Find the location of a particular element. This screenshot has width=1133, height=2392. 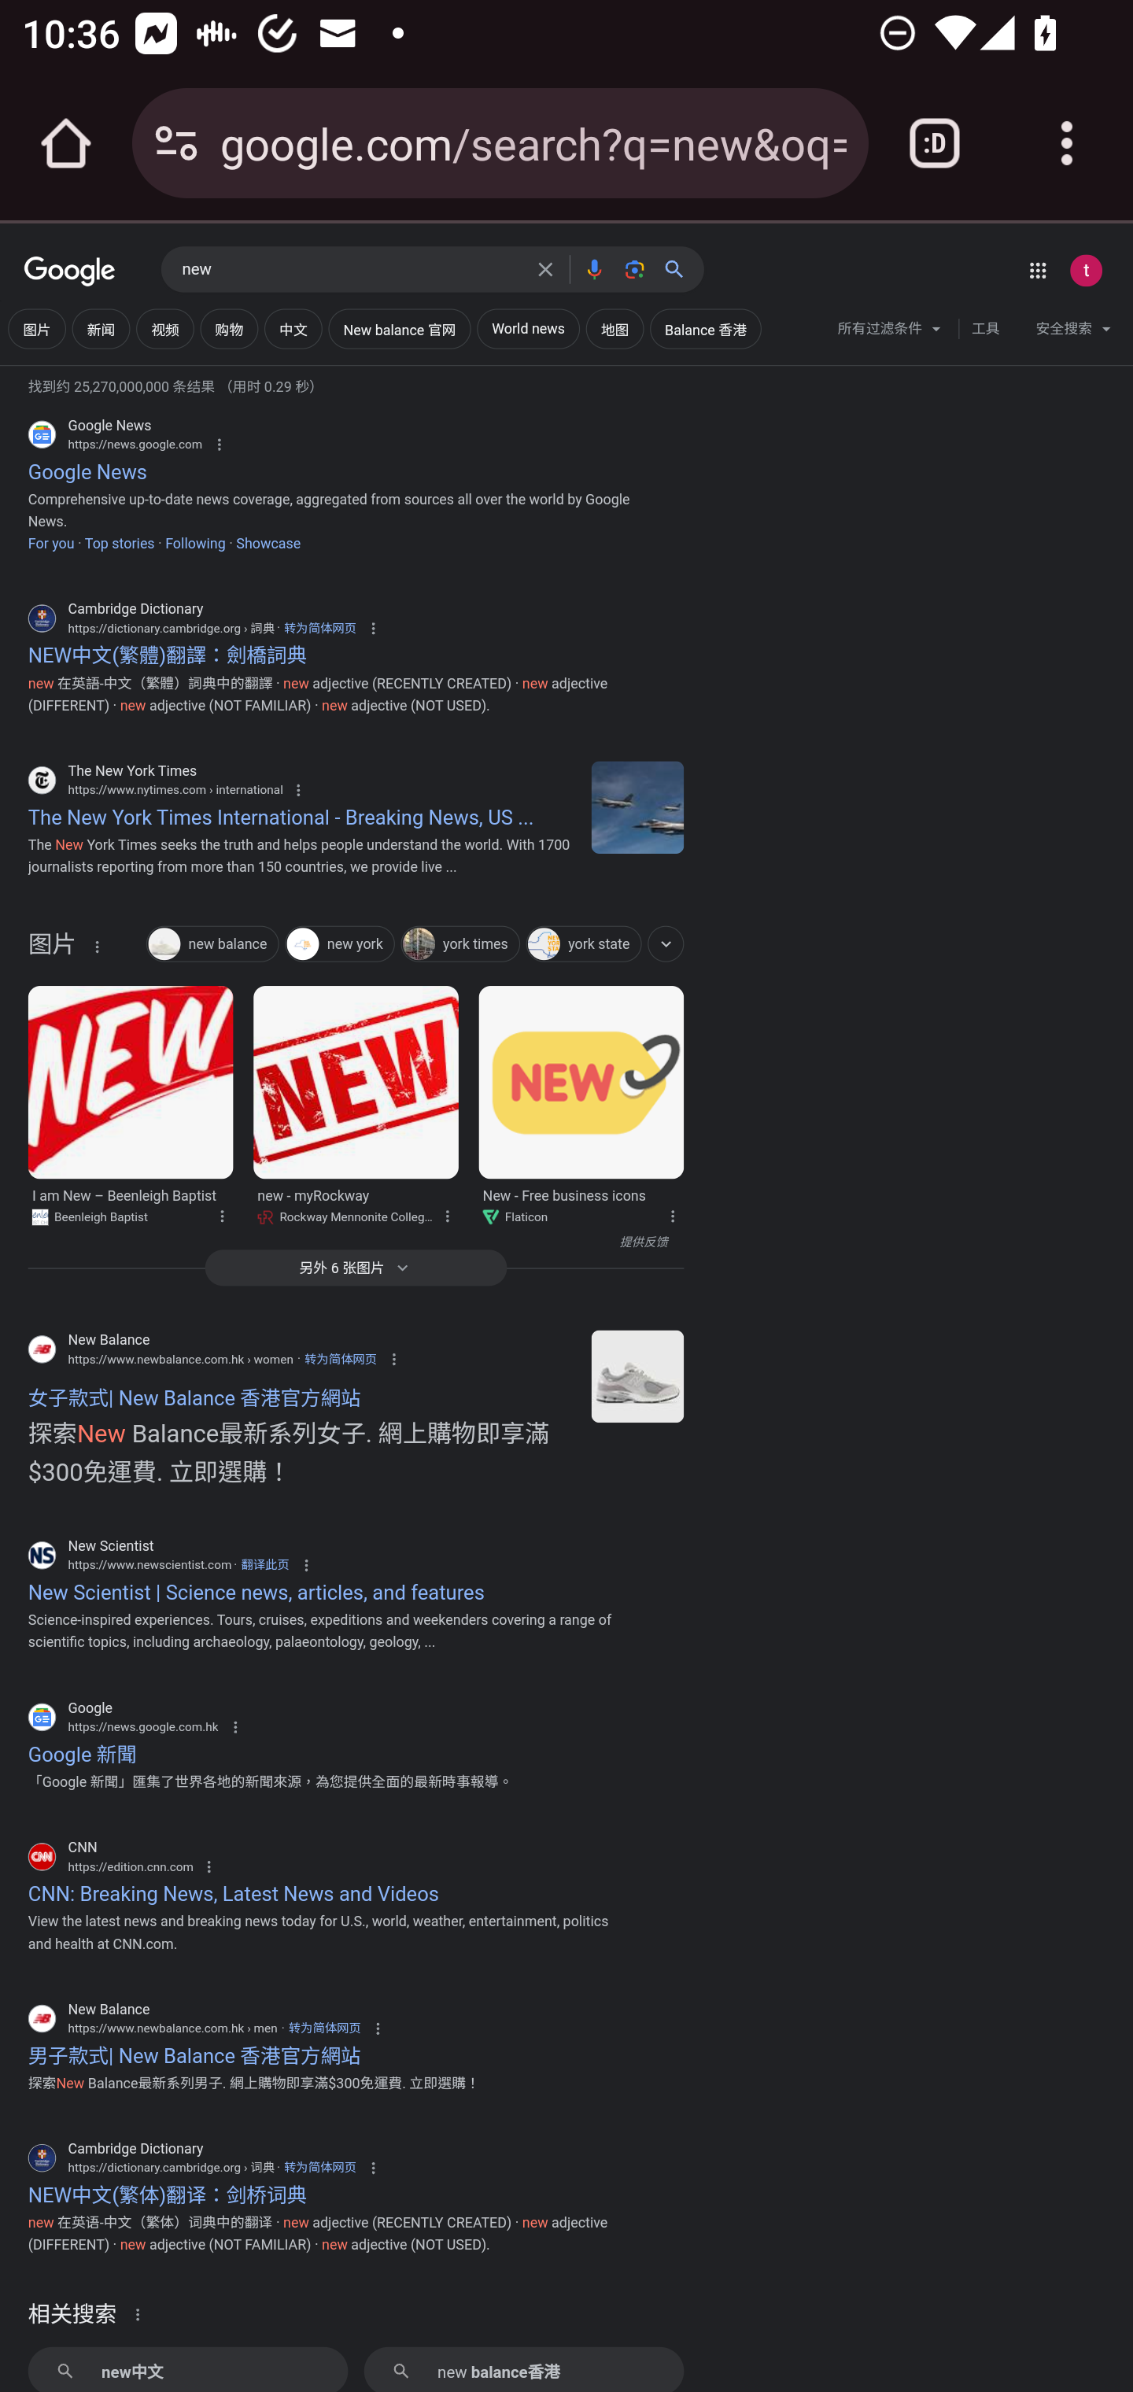

New - Free business icons is located at coordinates (581, 1082).